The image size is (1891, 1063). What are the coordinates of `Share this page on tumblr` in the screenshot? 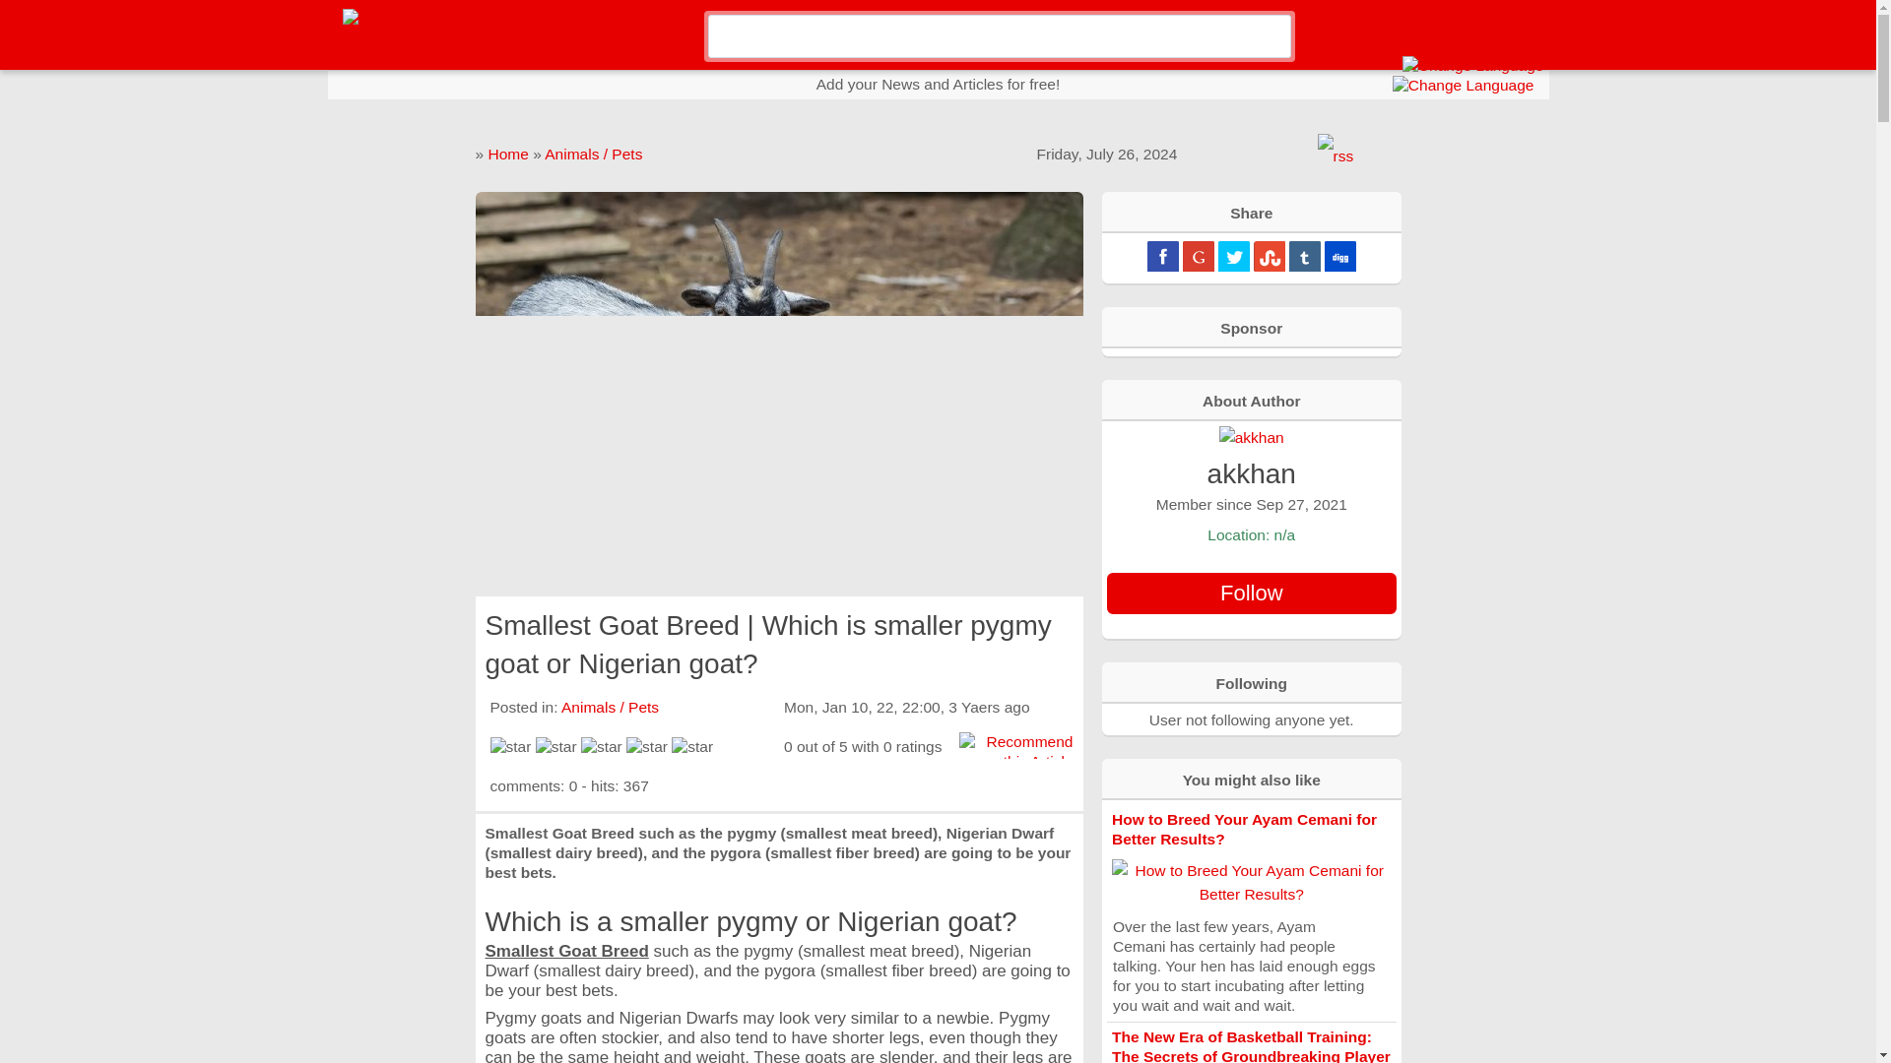 It's located at (1304, 256).